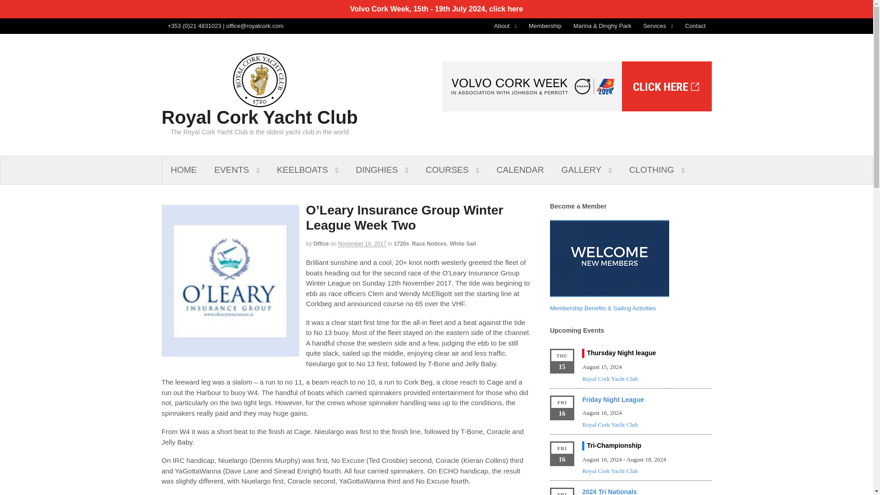 This screenshot has height=495, width=880. I want to click on About, so click(505, 26).